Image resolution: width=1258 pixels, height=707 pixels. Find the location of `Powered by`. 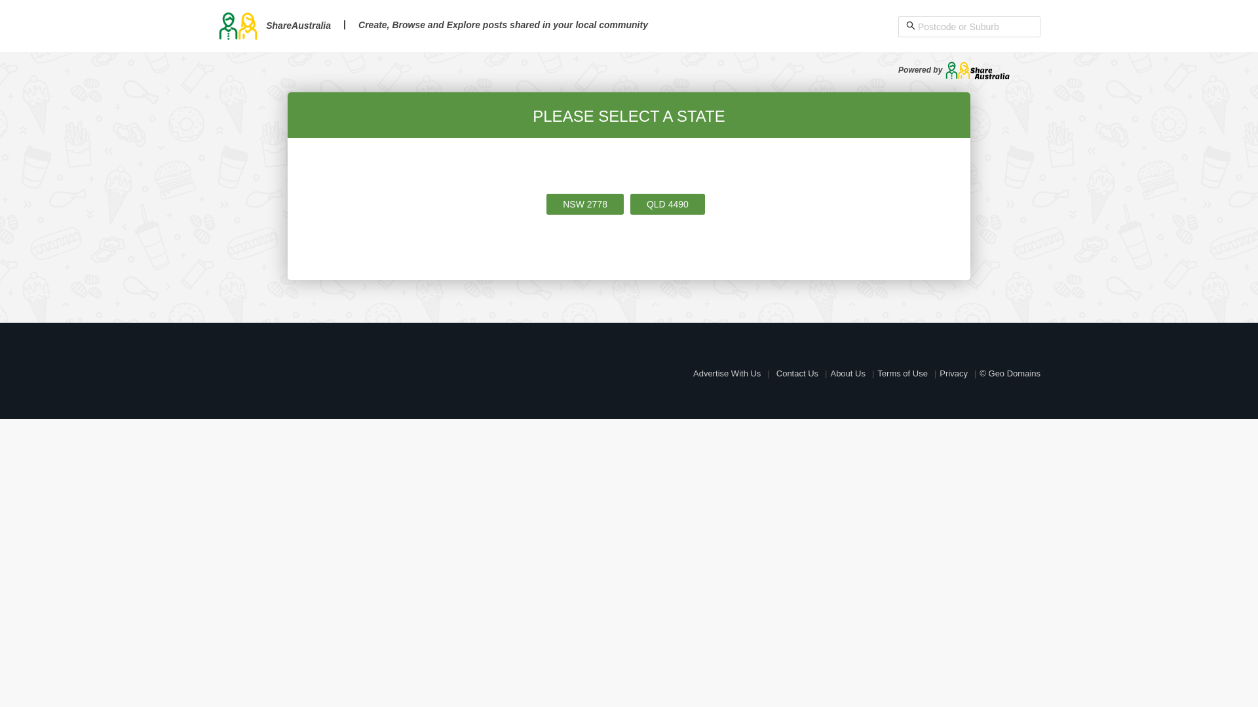

Powered by is located at coordinates (954, 70).